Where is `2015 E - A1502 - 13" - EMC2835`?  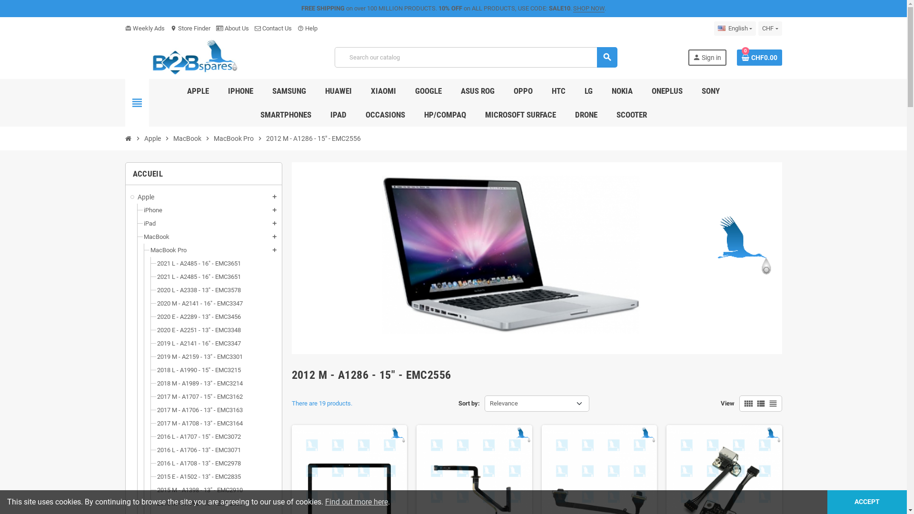 2015 E - A1502 - 13" - EMC2835 is located at coordinates (199, 477).